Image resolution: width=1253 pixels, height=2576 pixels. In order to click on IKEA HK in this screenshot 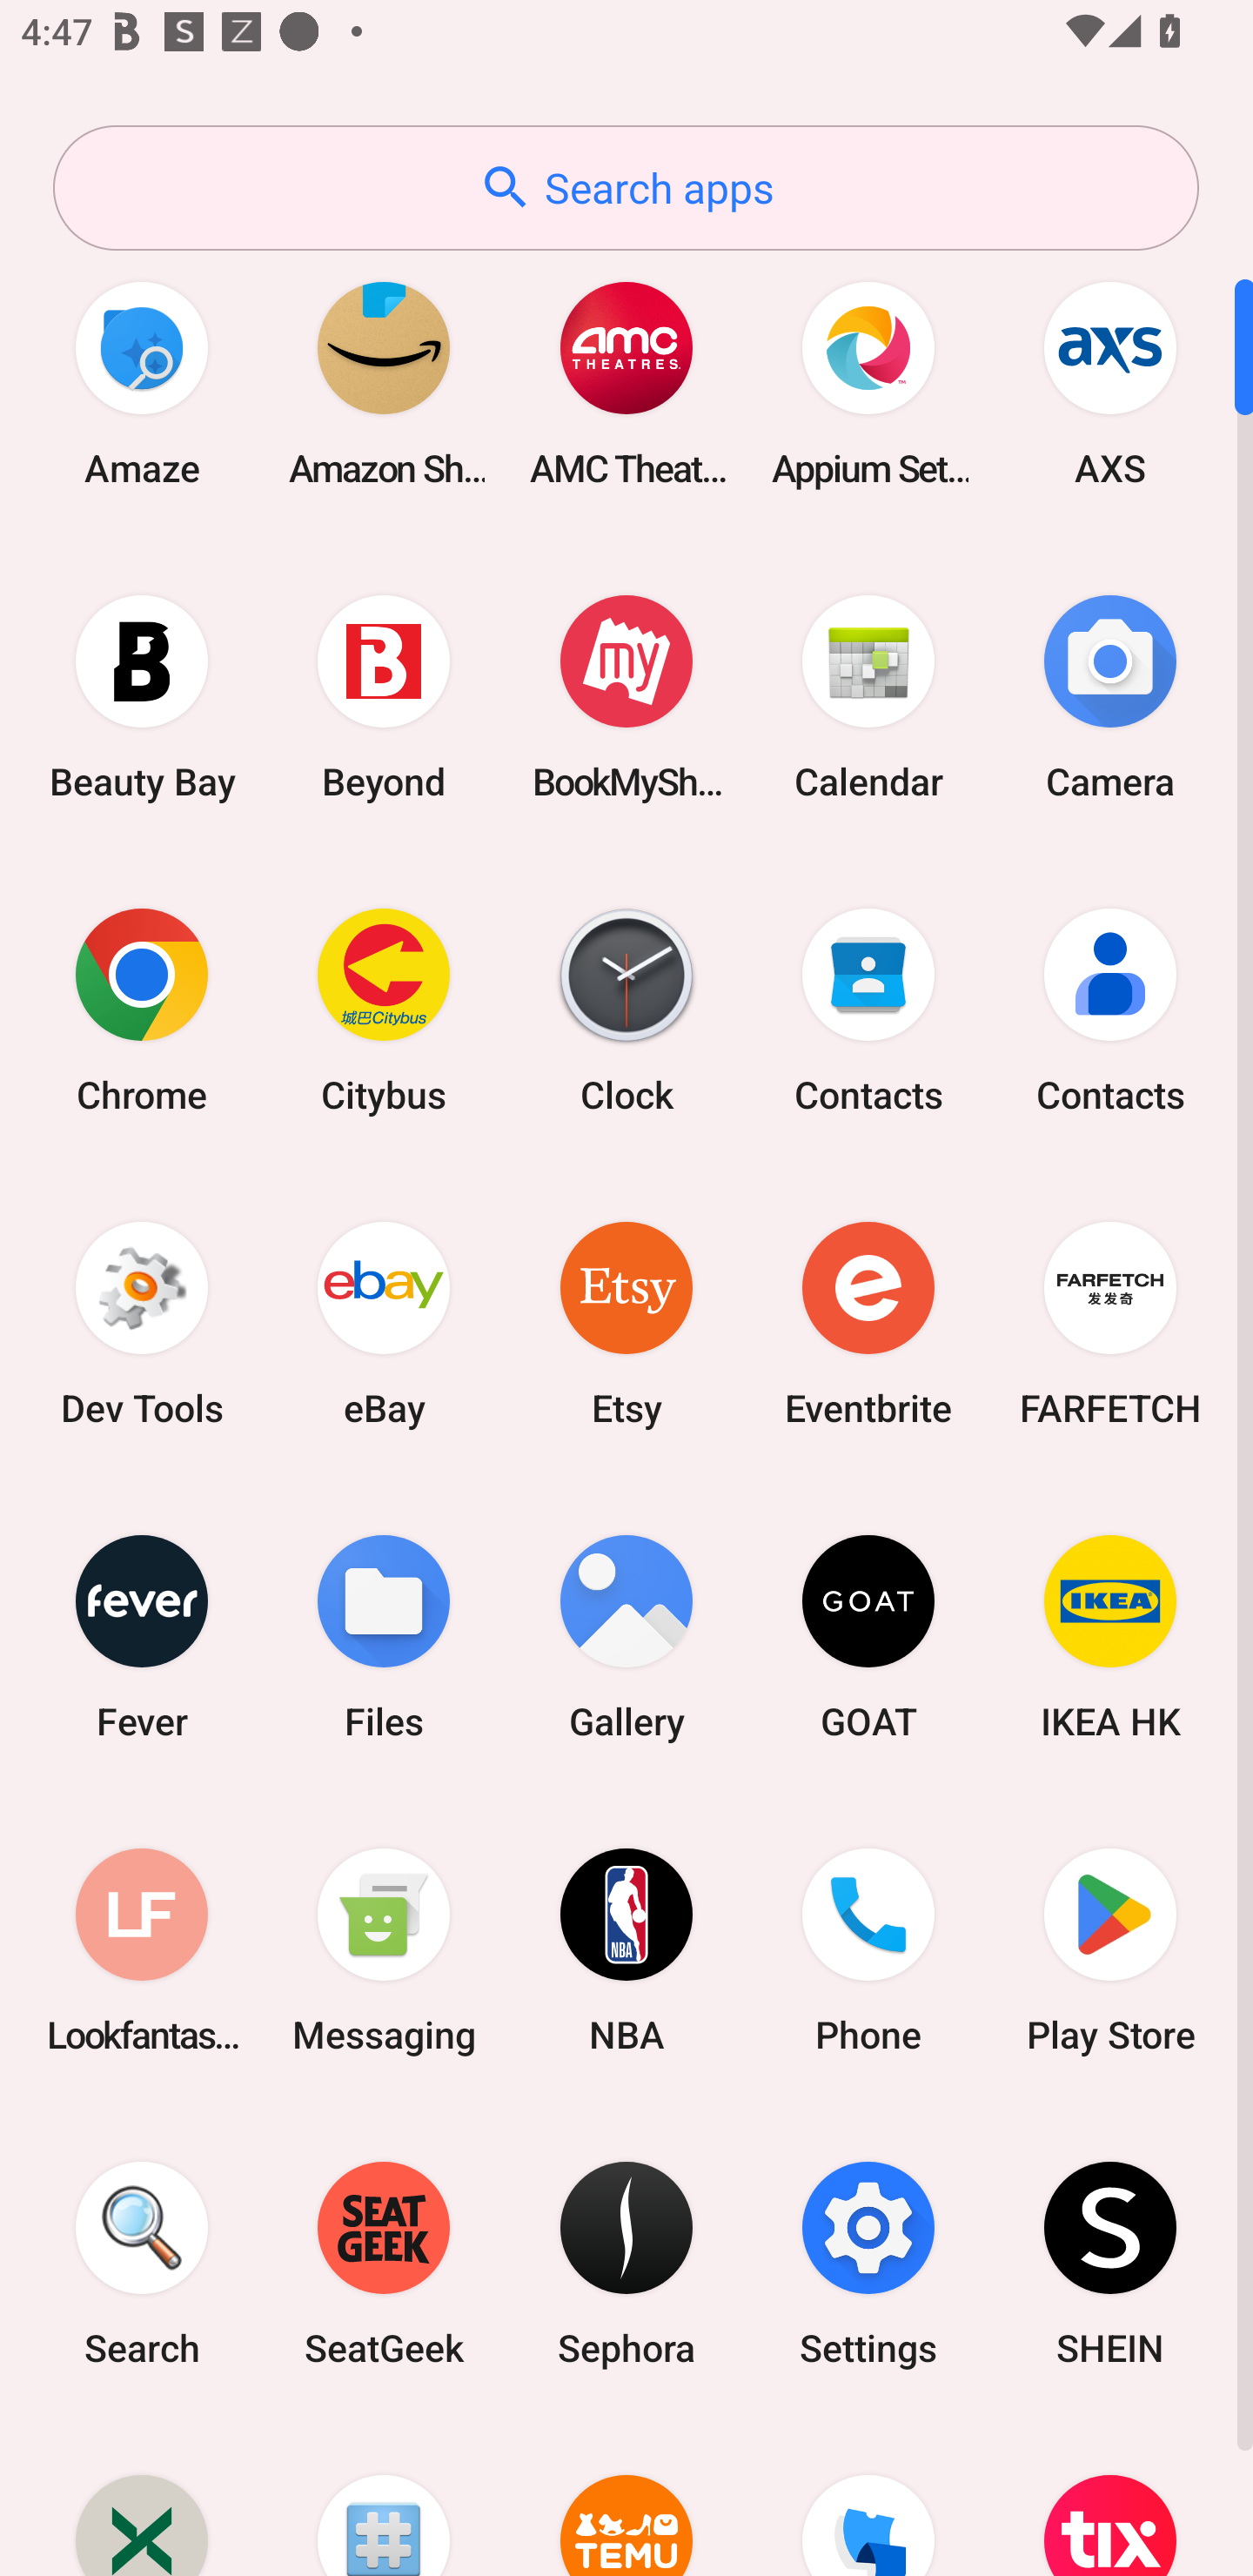, I will do `click(1110, 1636)`.